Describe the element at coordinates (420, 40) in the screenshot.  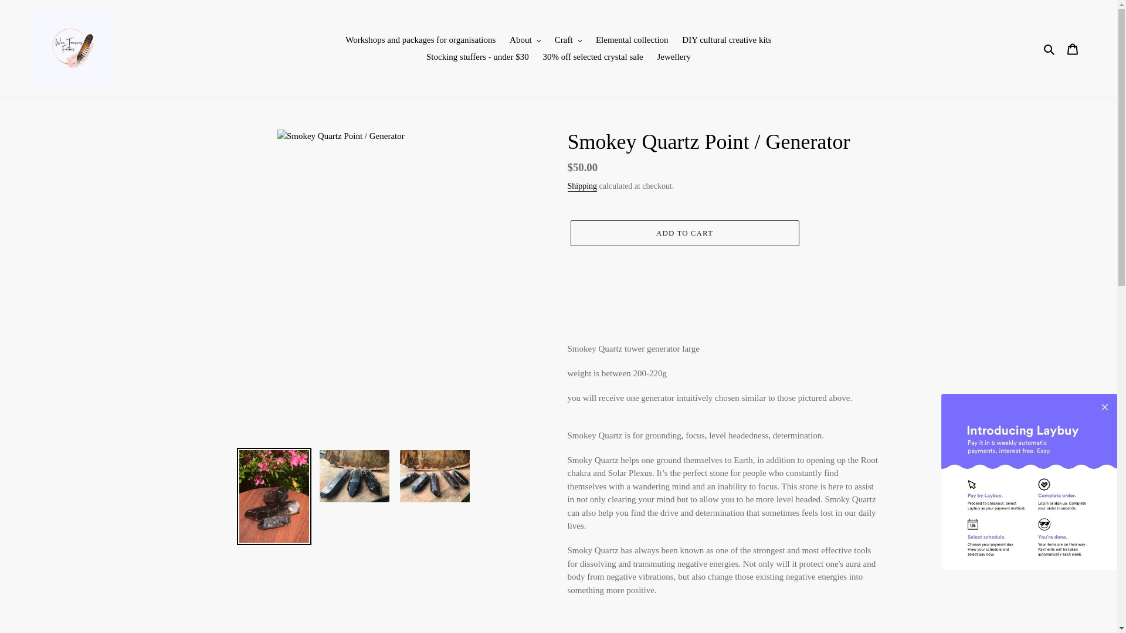
I see `Workshops and packages for organisations` at that location.